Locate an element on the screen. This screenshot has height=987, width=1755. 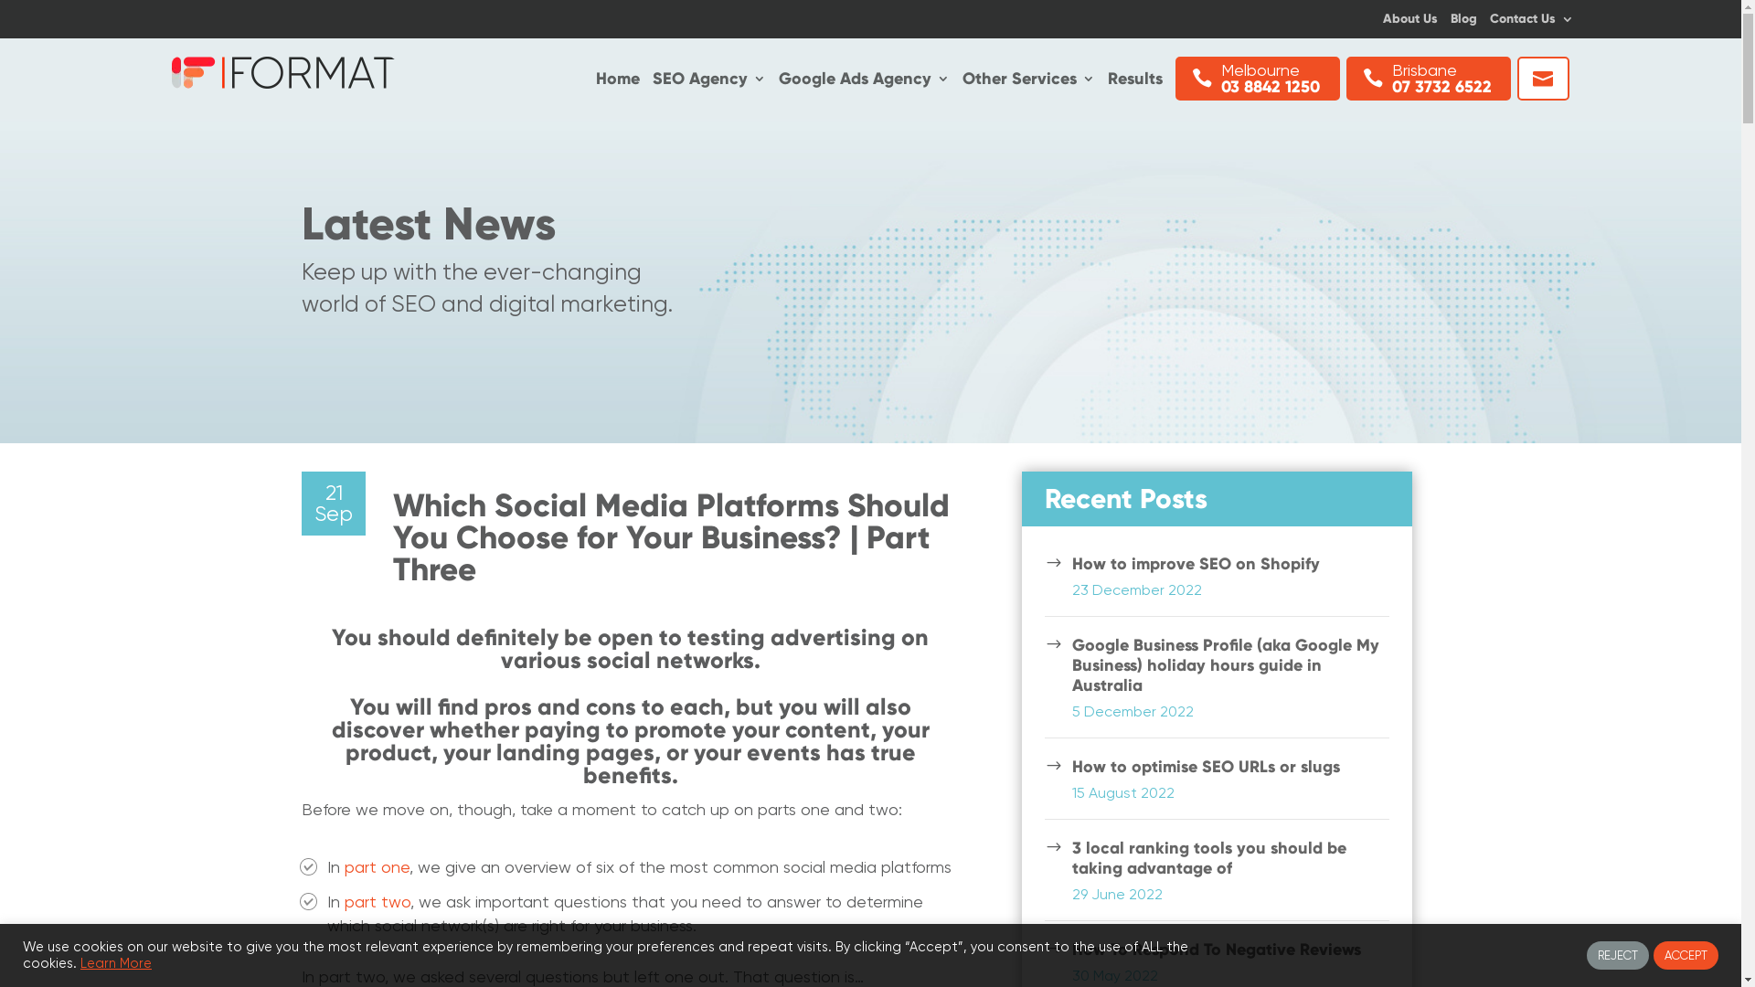
About Us is located at coordinates (1409, 23).